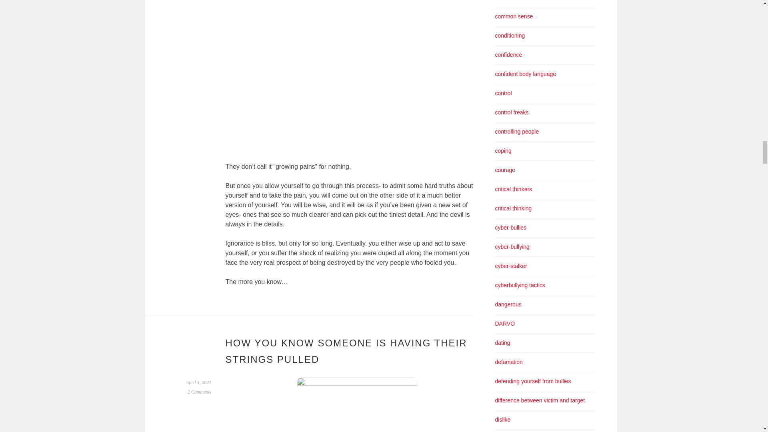  What do you see at coordinates (199, 392) in the screenshot?
I see `2 Comments` at bounding box center [199, 392].